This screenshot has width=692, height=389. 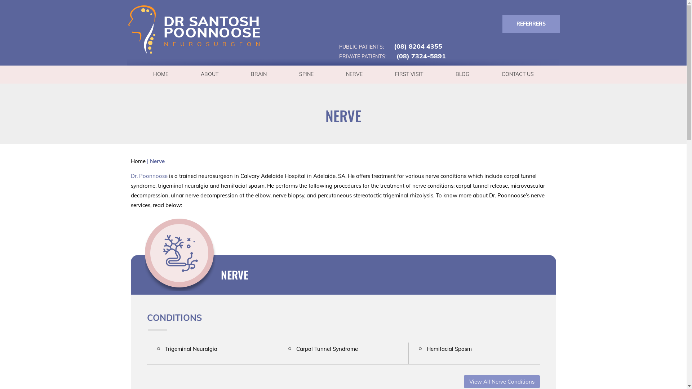 I want to click on Trigeminal Neuralgia, so click(x=191, y=349).